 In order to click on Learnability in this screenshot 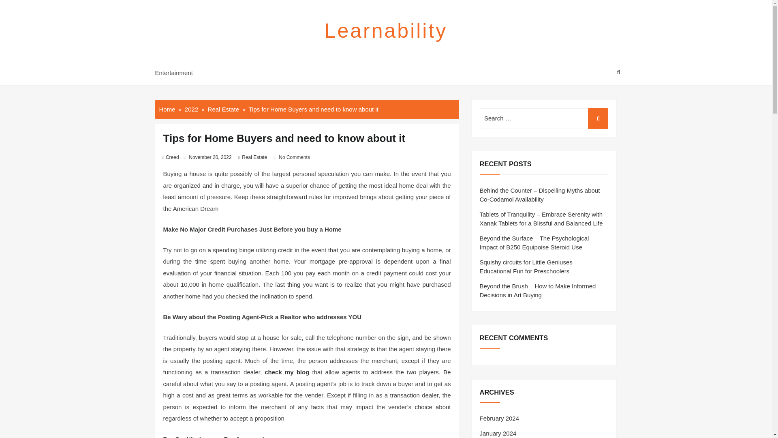, I will do `click(386, 30)`.